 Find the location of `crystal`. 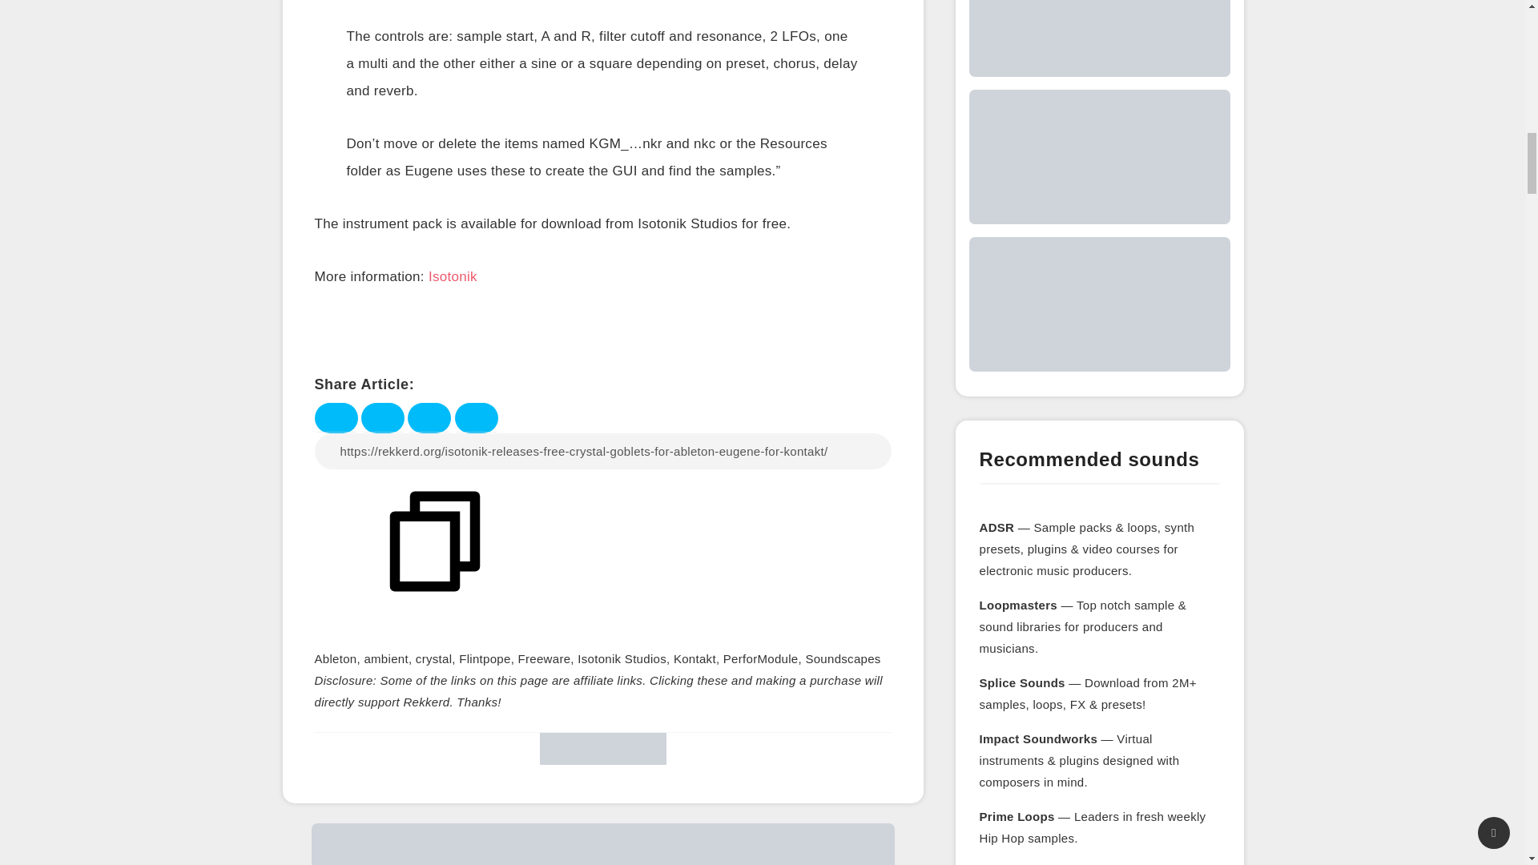

crystal is located at coordinates (433, 658).